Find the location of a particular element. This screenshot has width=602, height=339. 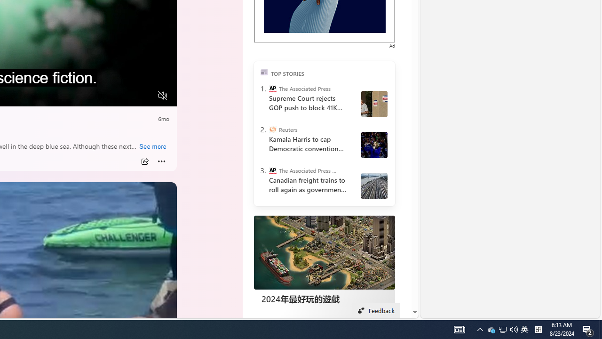

Captions is located at coordinates (126, 96).